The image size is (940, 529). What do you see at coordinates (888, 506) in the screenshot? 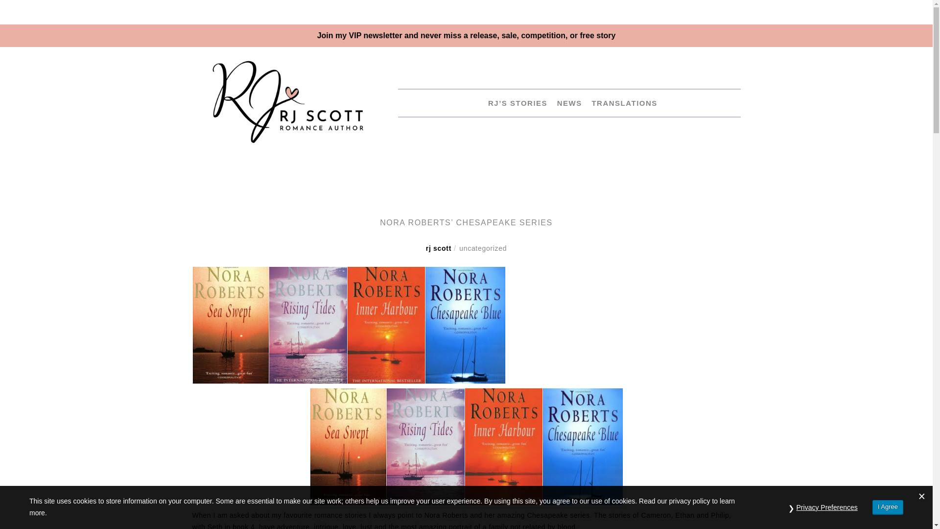
I see `I Agree` at bounding box center [888, 506].